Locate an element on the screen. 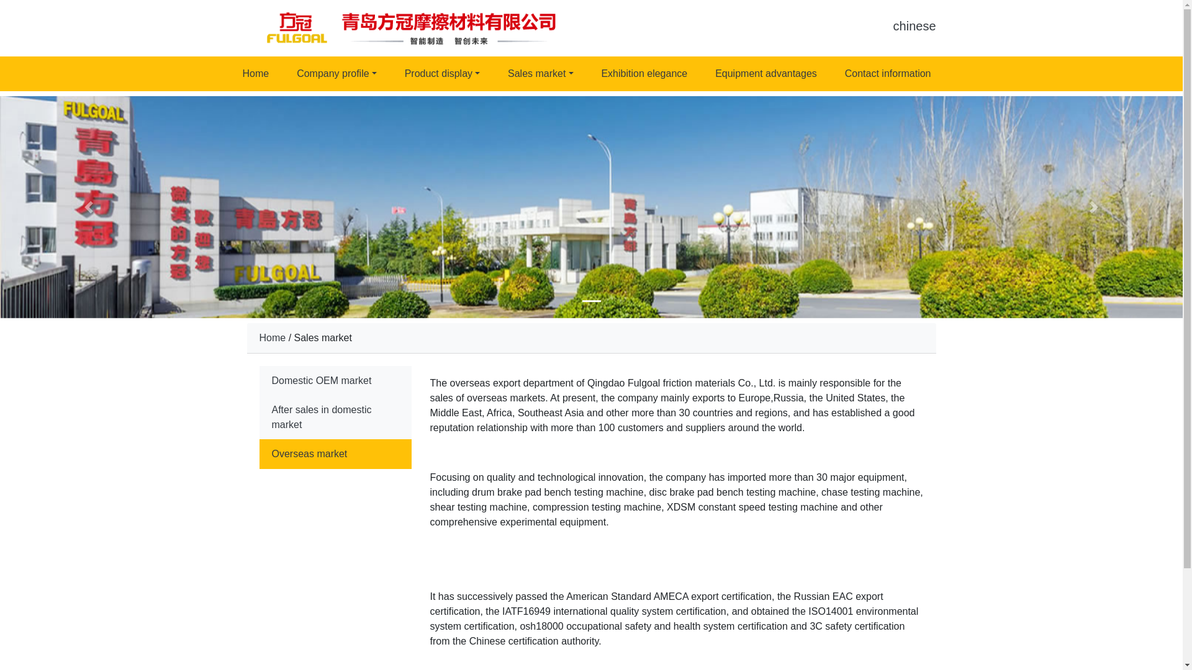 The width and height of the screenshot is (1192, 670). Domestic OEM market is located at coordinates (335, 381).